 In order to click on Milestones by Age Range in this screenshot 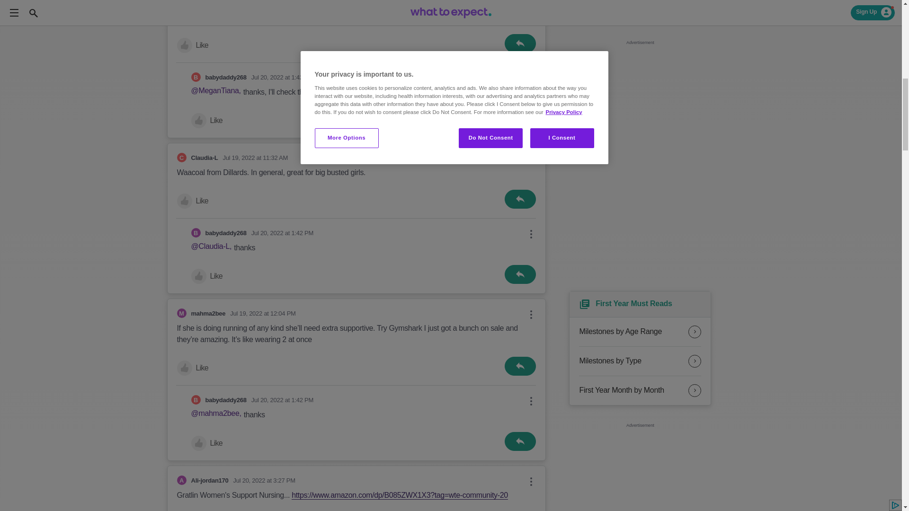, I will do `click(640, 332)`.